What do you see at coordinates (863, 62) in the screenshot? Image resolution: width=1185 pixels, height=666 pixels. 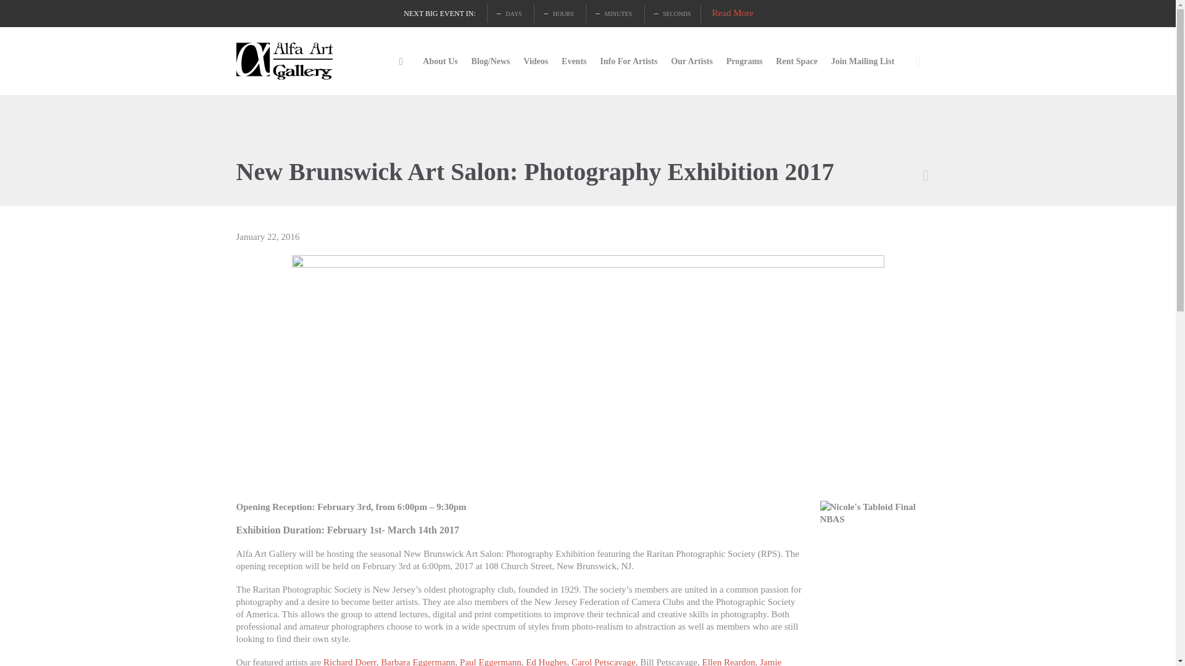 I see `Join Mailing List` at bounding box center [863, 62].